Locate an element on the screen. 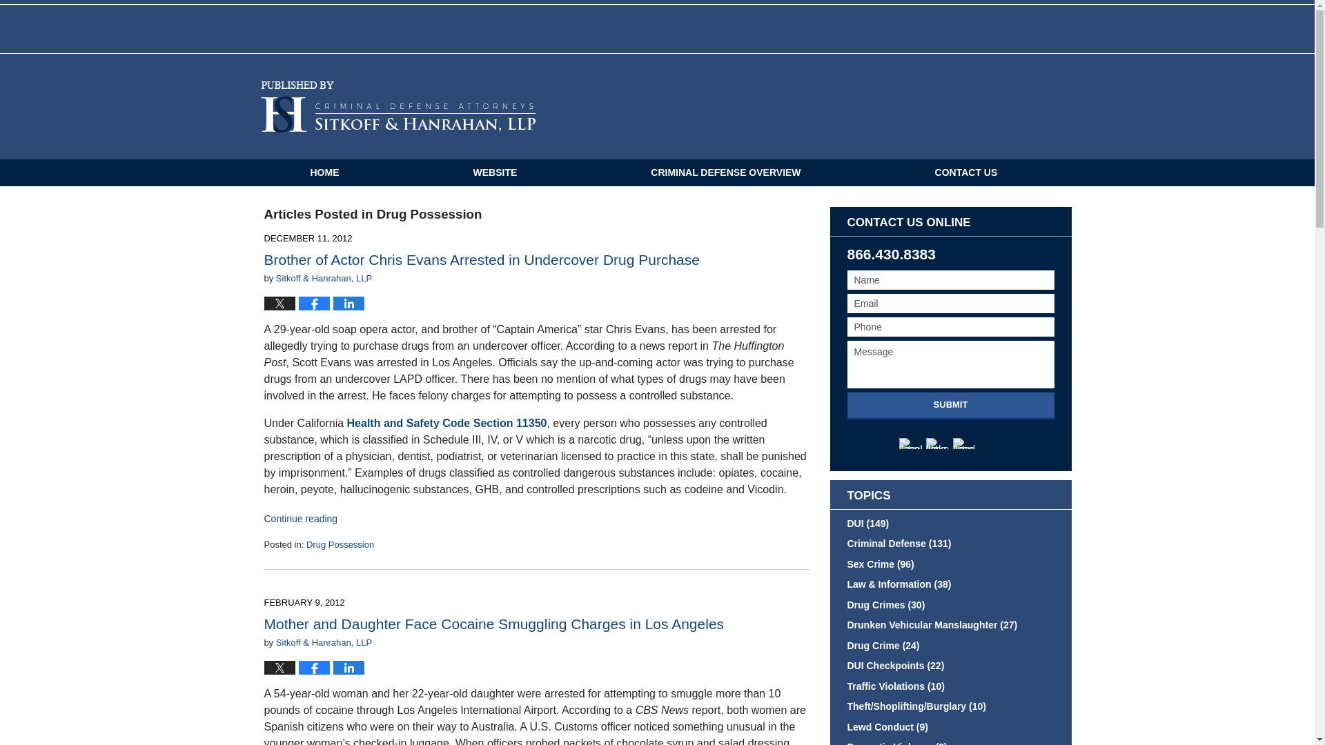 The height and width of the screenshot is (745, 1325). CONTACT US is located at coordinates (966, 172).